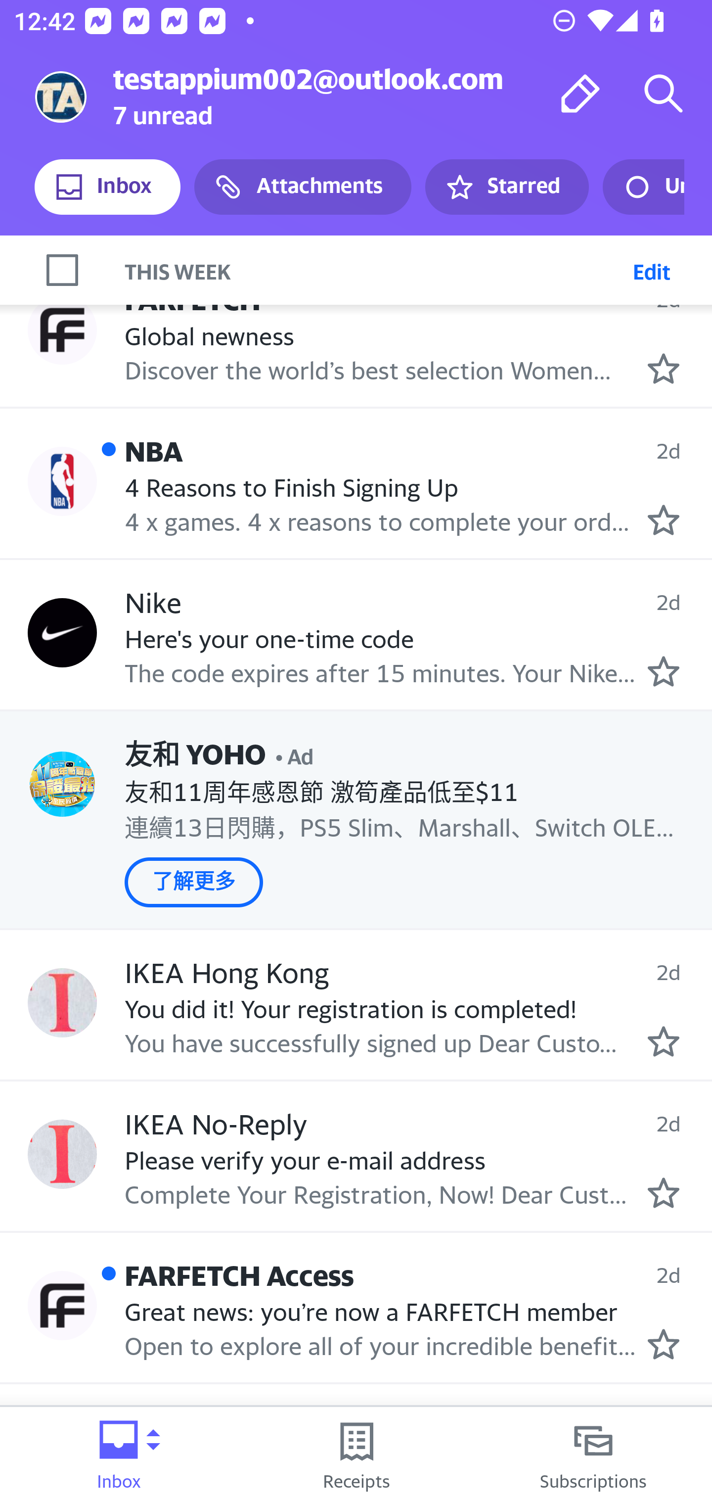 The height and width of the screenshot is (1504, 712). What do you see at coordinates (62, 329) in the screenshot?
I see `Profile
FARFETCH` at bounding box center [62, 329].